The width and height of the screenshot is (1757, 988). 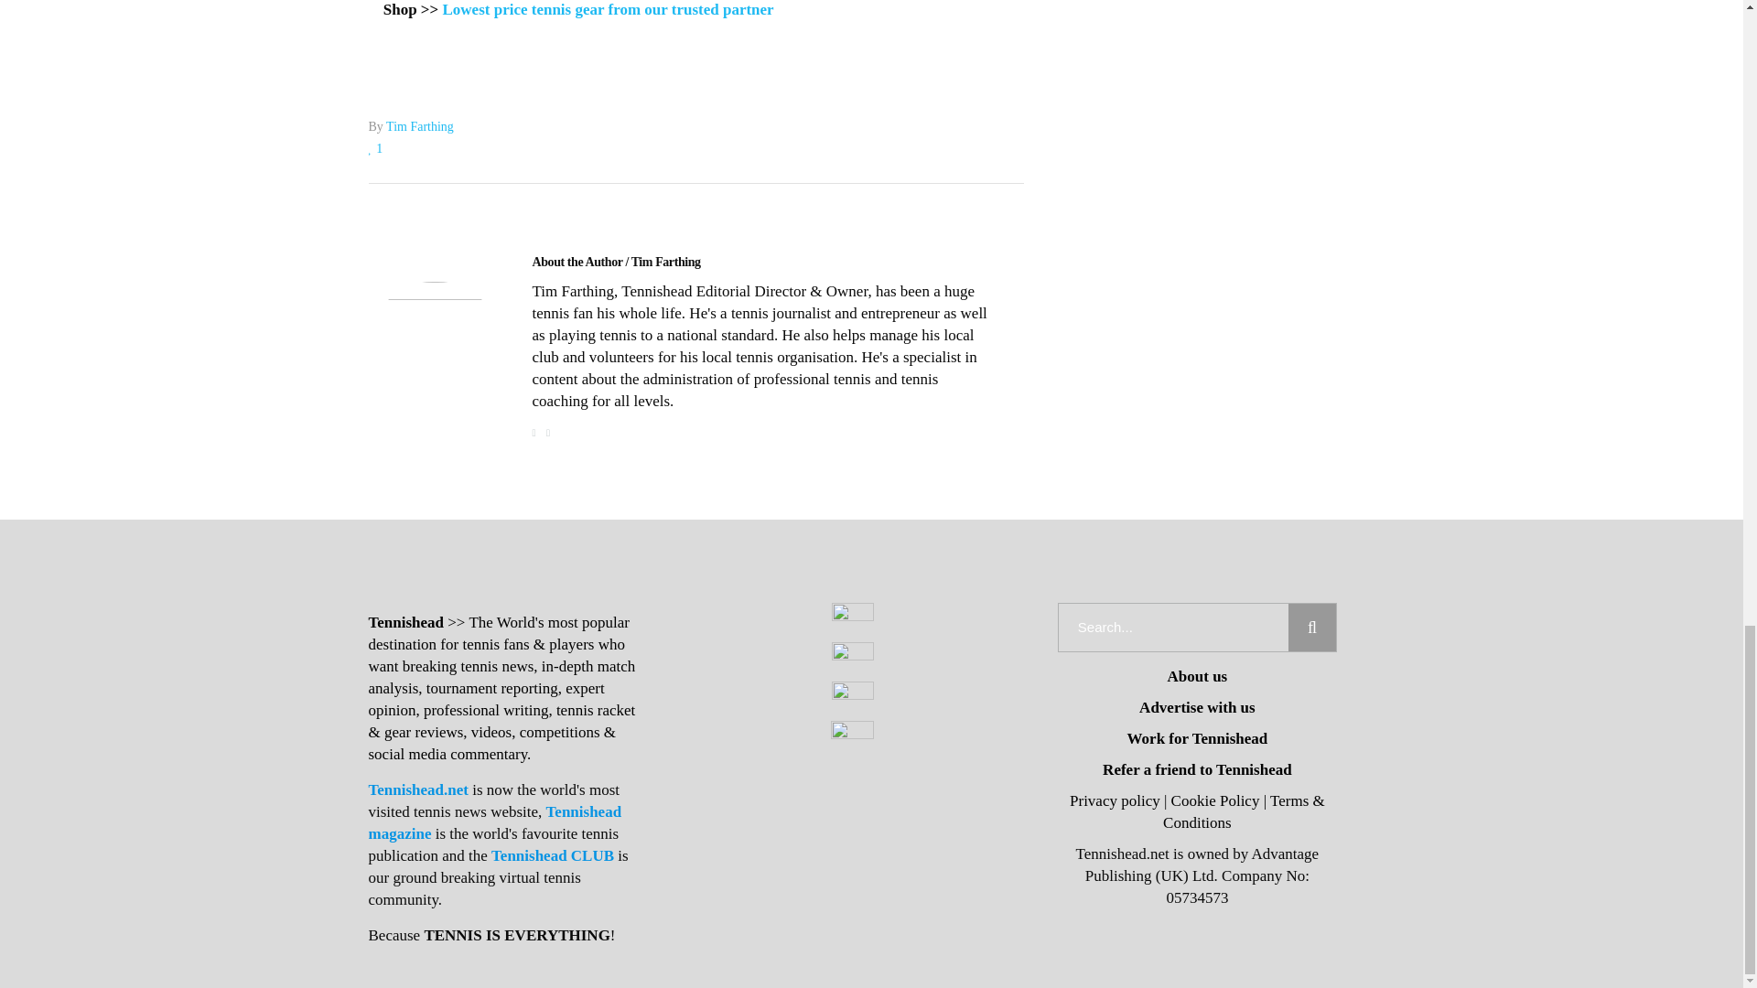 I want to click on Search for:, so click(x=1173, y=627).